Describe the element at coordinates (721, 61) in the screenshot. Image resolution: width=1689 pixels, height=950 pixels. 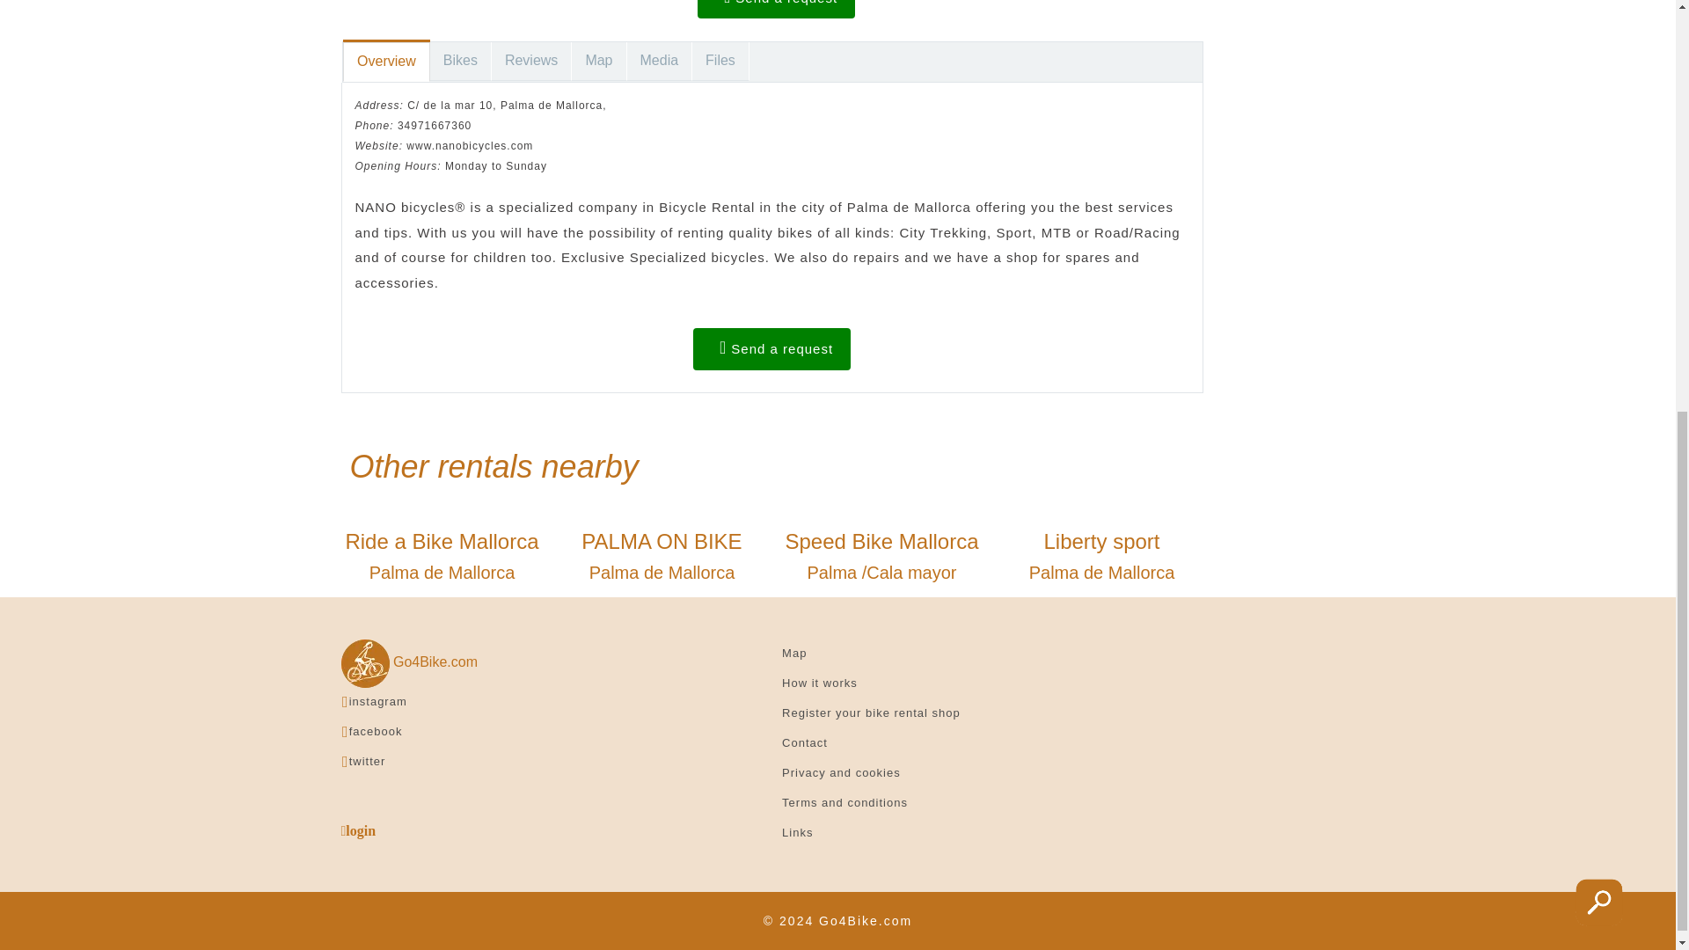
I see `Files` at that location.